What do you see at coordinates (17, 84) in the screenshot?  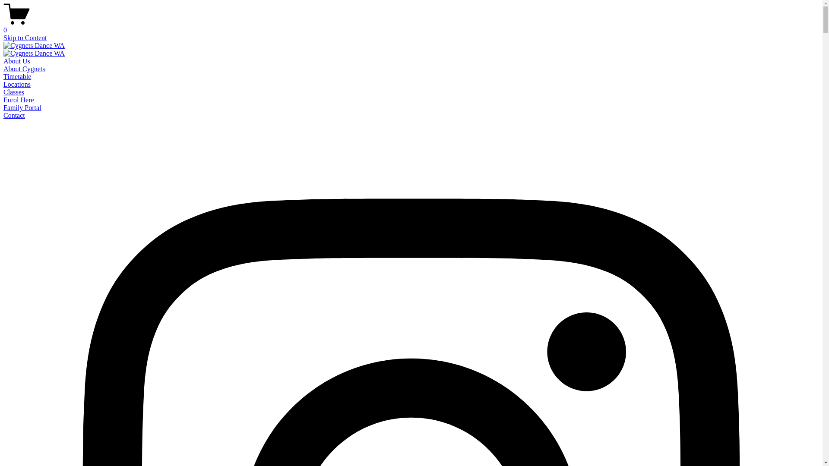 I see `Locations` at bounding box center [17, 84].